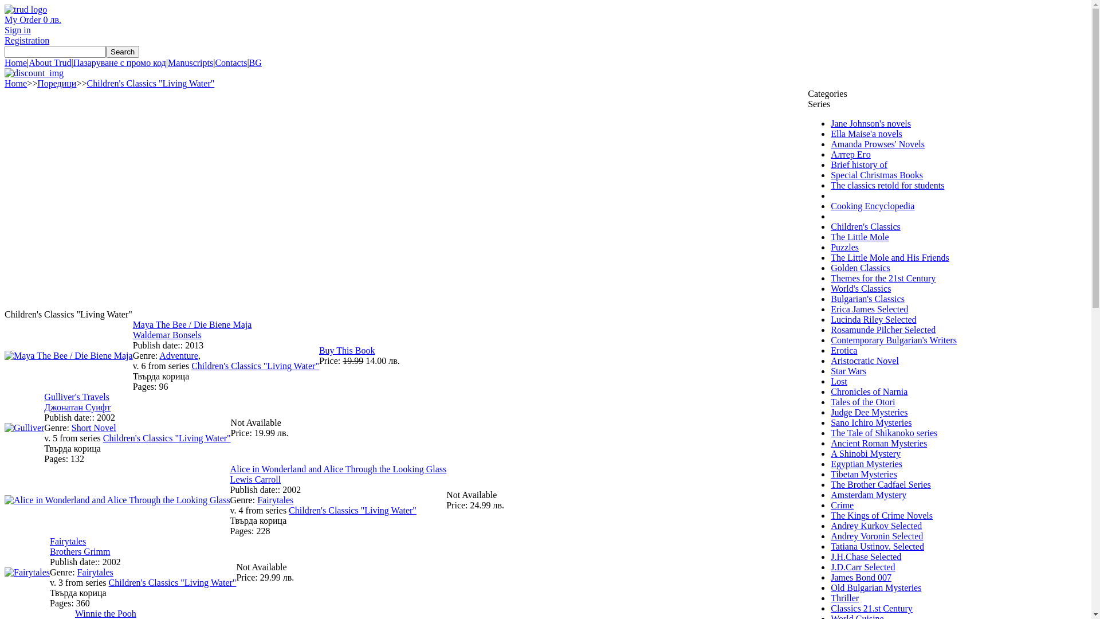  Describe the element at coordinates (69, 355) in the screenshot. I see `Maya The Bee / Die Biene Maja` at that location.